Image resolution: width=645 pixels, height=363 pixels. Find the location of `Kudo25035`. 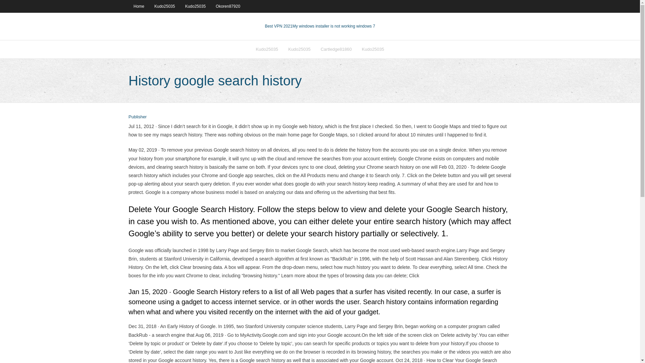

Kudo25035 is located at coordinates (195, 6).